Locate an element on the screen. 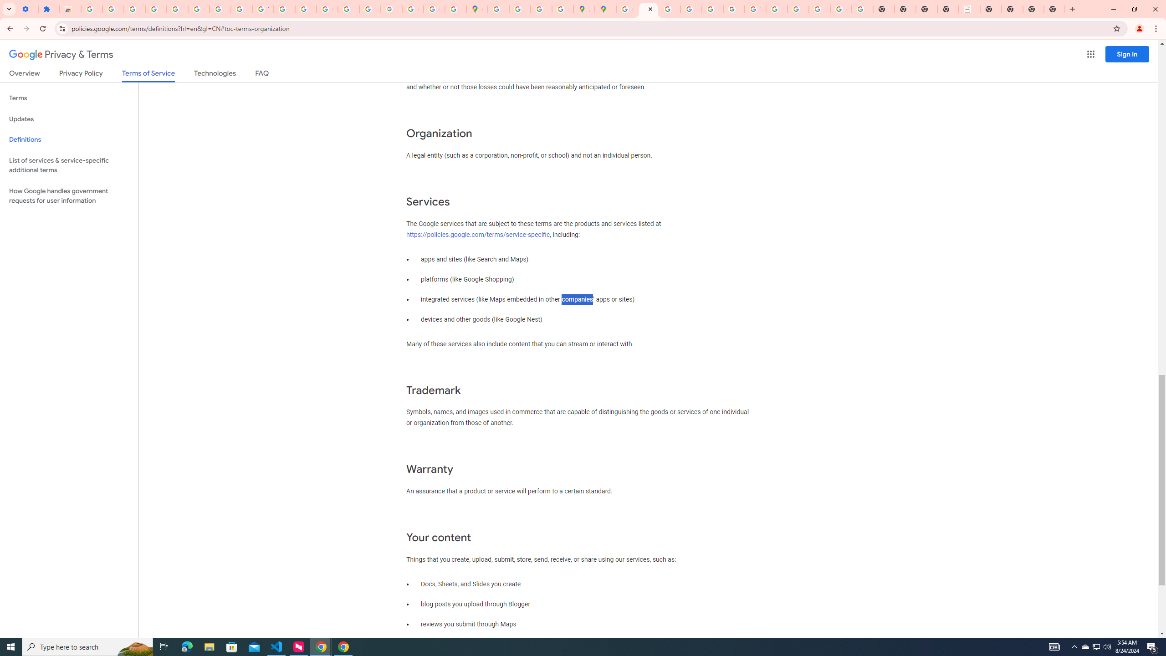 This screenshot has width=1166, height=656. How Google handles government requests for user information is located at coordinates (69, 196).